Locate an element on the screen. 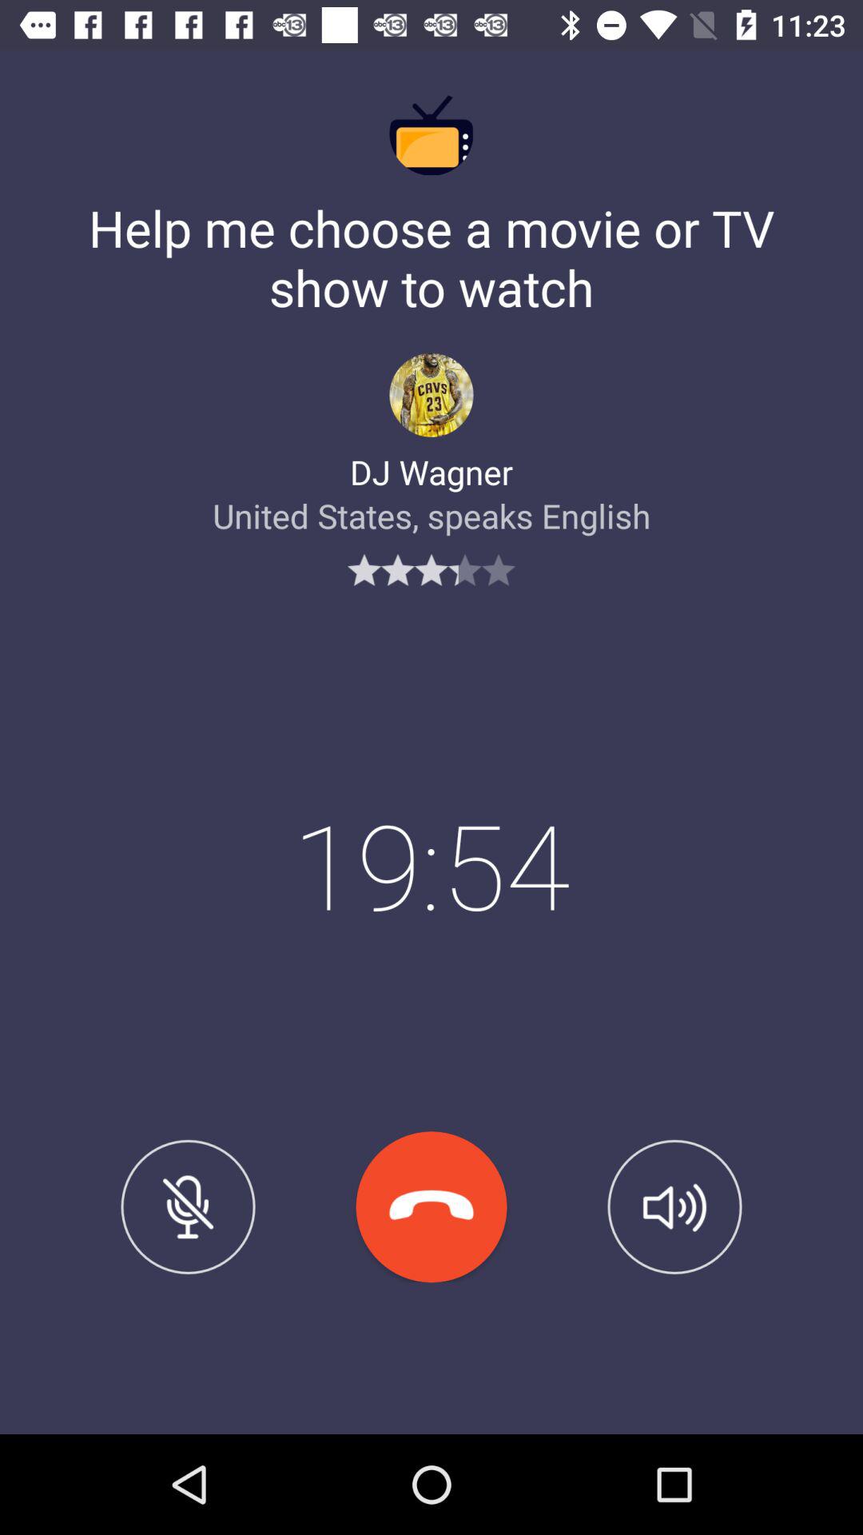 Image resolution: width=863 pixels, height=1535 pixels. press icon at the bottom right corner is located at coordinates (674, 1206).